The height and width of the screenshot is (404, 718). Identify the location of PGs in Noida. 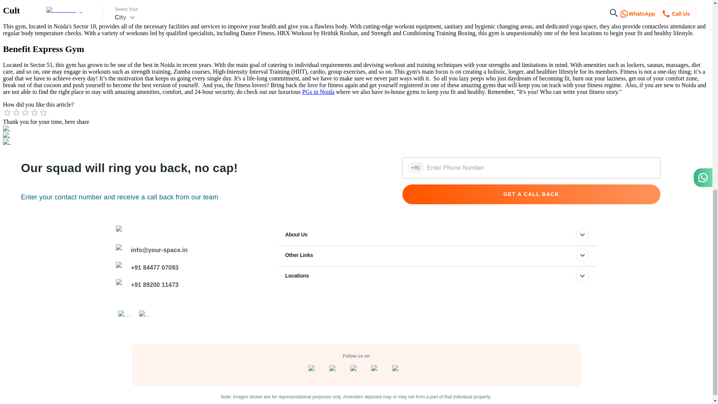
(318, 91).